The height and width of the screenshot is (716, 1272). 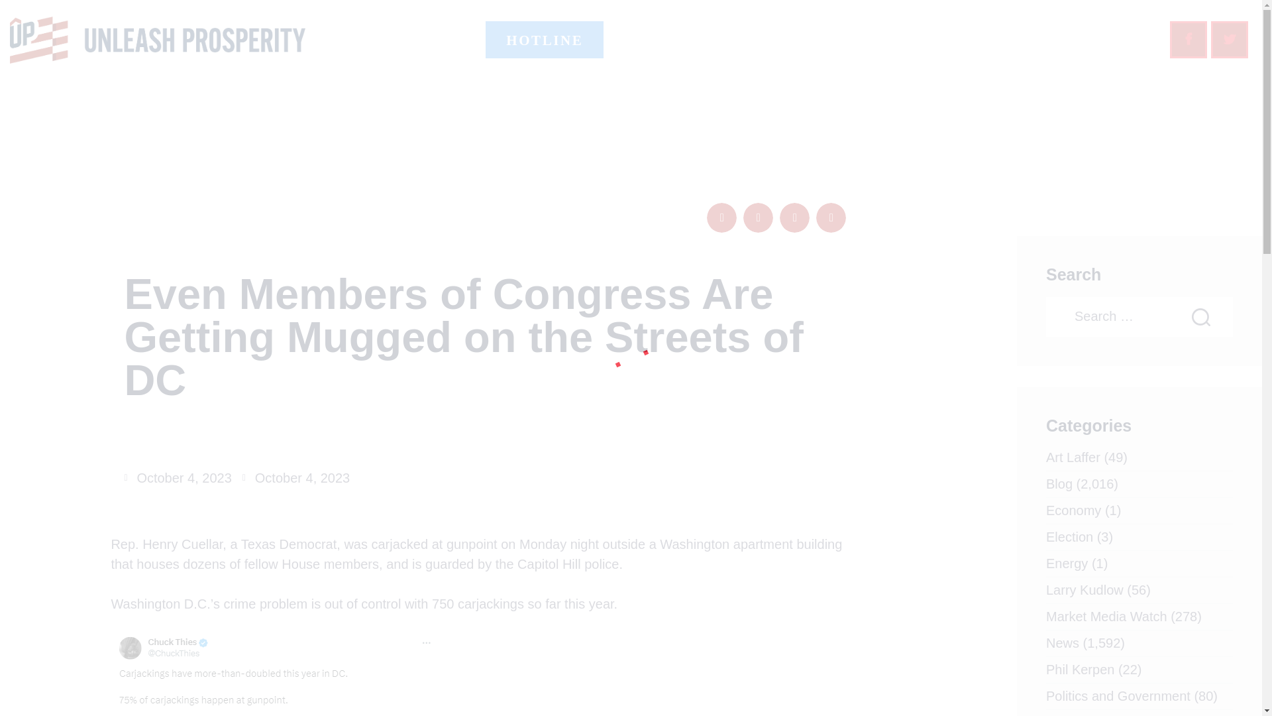 What do you see at coordinates (178, 477) in the screenshot?
I see `October 4, 2023` at bounding box center [178, 477].